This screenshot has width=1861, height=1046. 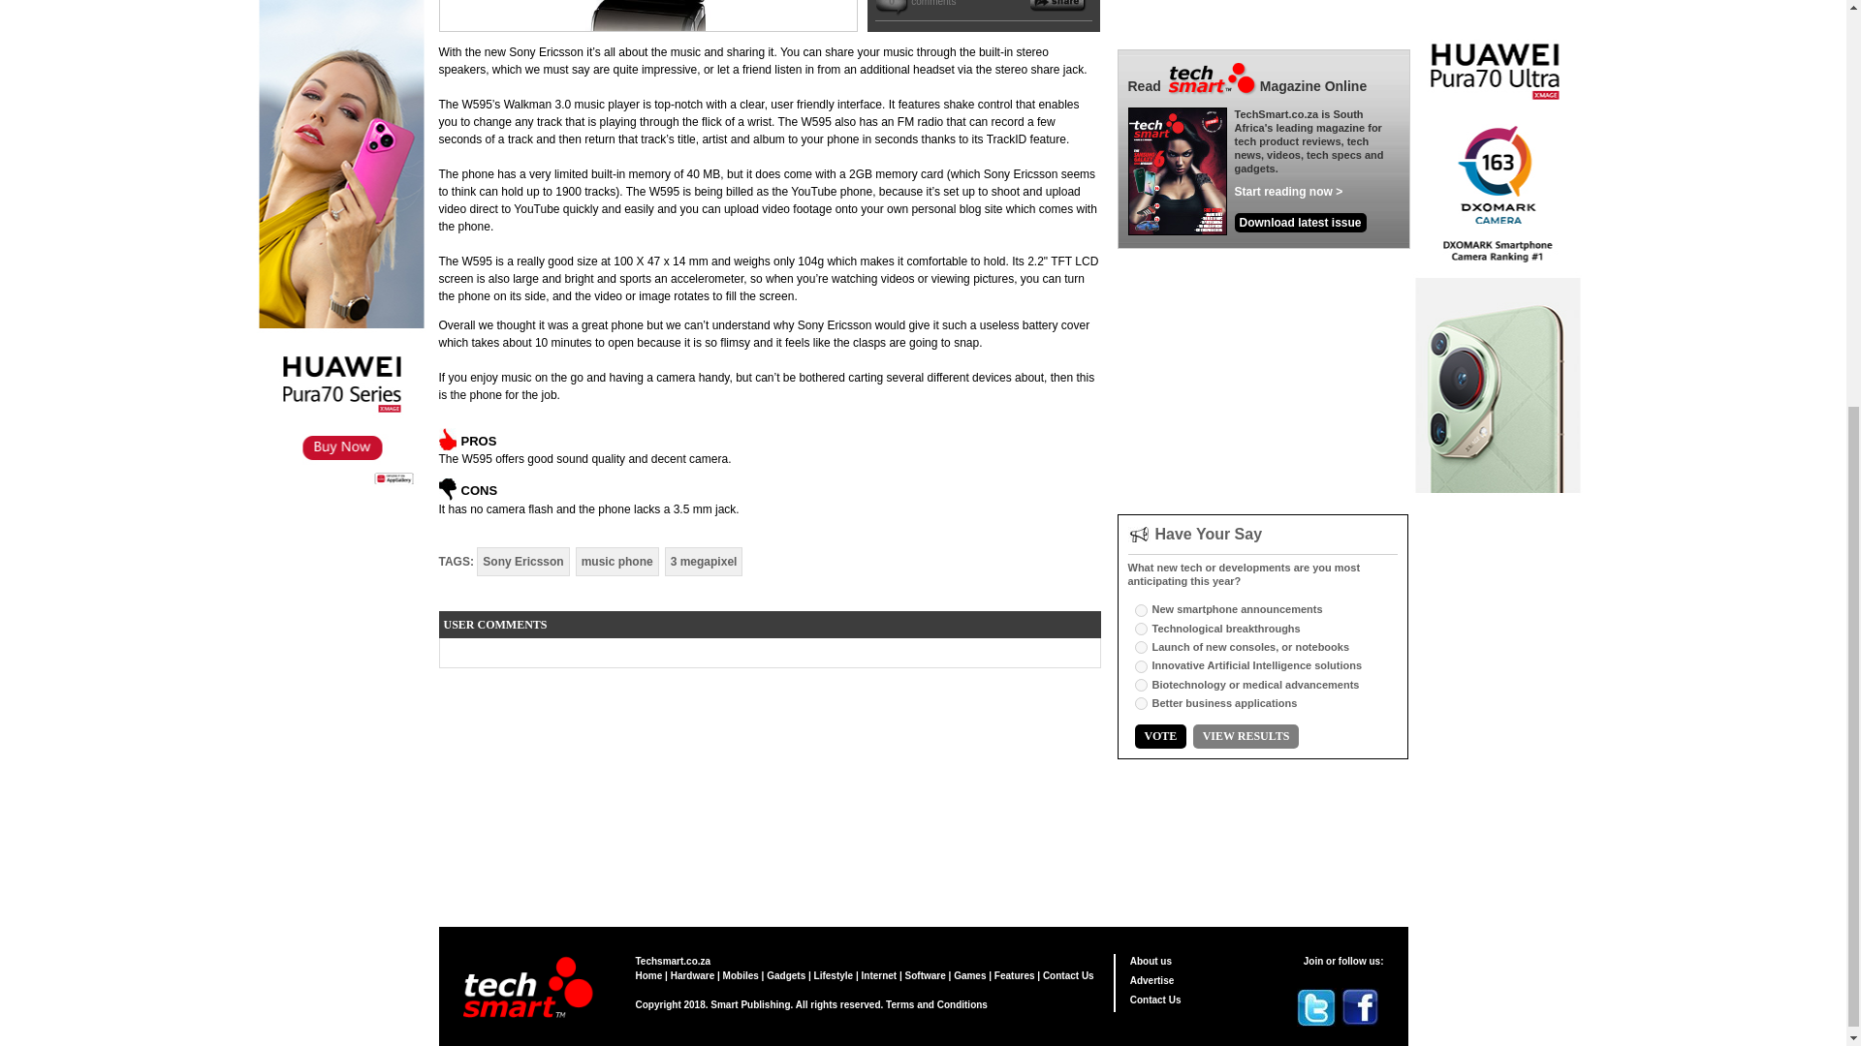 I want to click on 3 megapixel, so click(x=704, y=562).